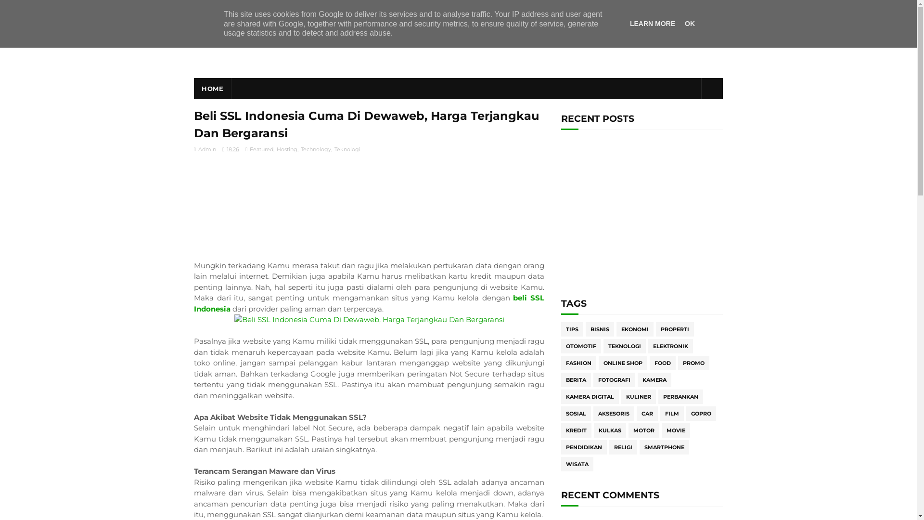 This screenshot has width=924, height=520. I want to click on BISNIS, so click(600, 329).